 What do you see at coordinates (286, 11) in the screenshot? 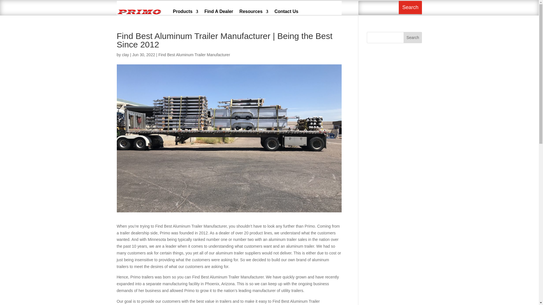
I see `Contact Us` at bounding box center [286, 11].